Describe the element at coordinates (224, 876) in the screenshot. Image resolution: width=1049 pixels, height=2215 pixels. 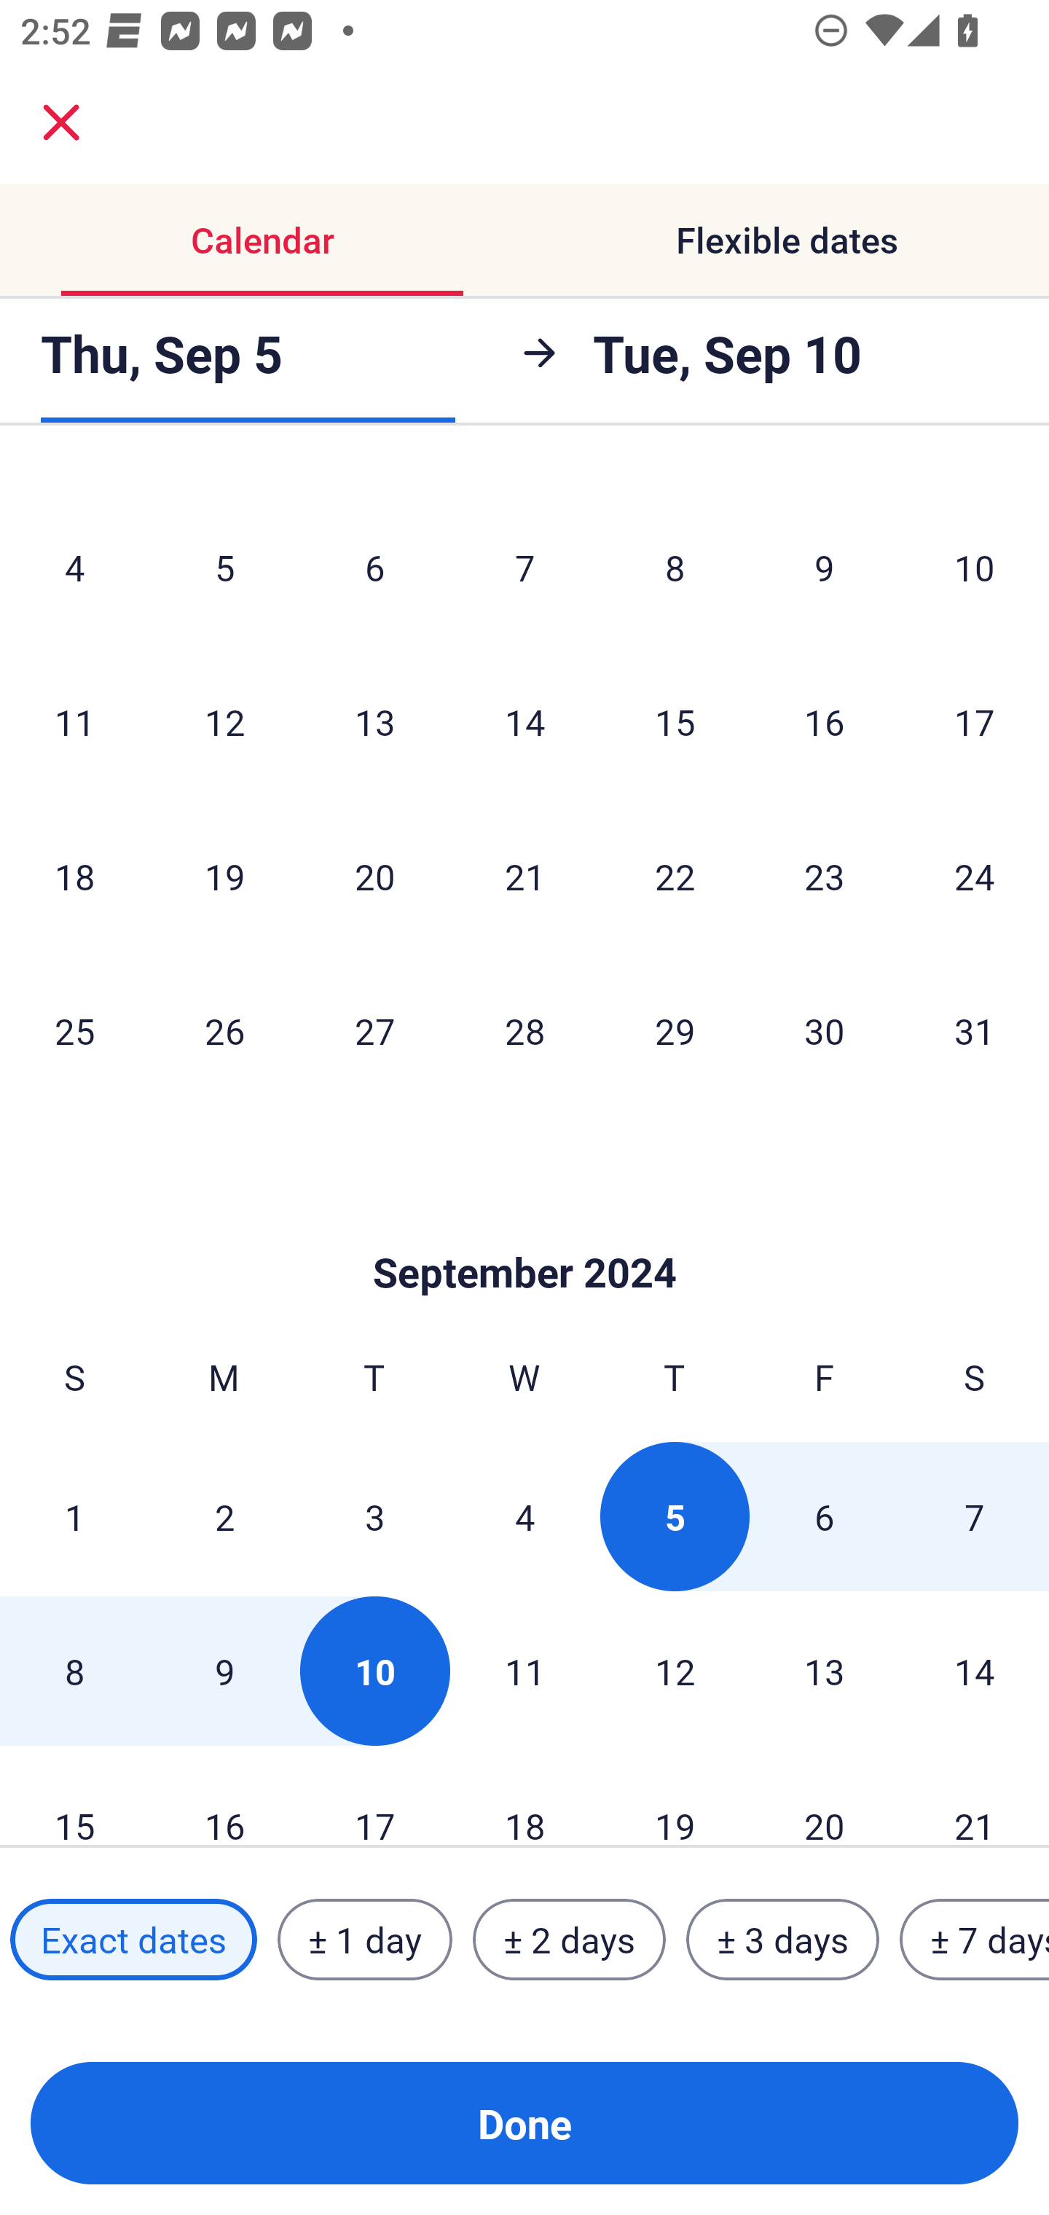
I see `19 Monday, August 19, 2024` at that location.